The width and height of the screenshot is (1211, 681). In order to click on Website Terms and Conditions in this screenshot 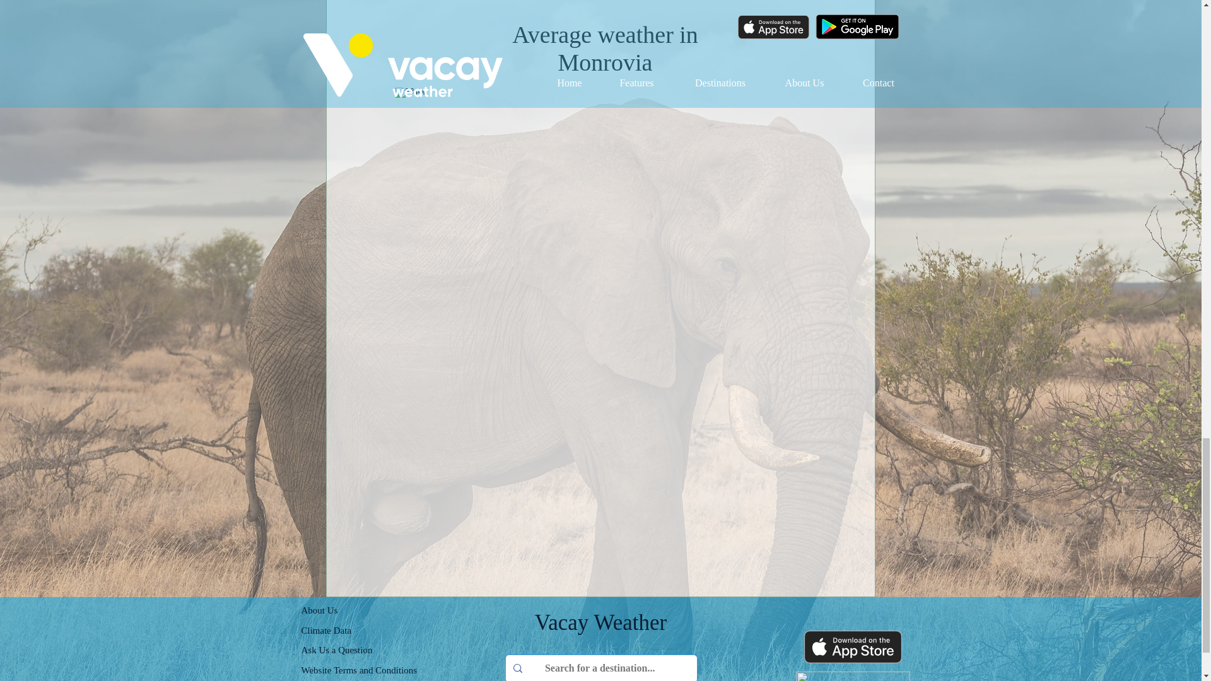, I will do `click(360, 670)`.